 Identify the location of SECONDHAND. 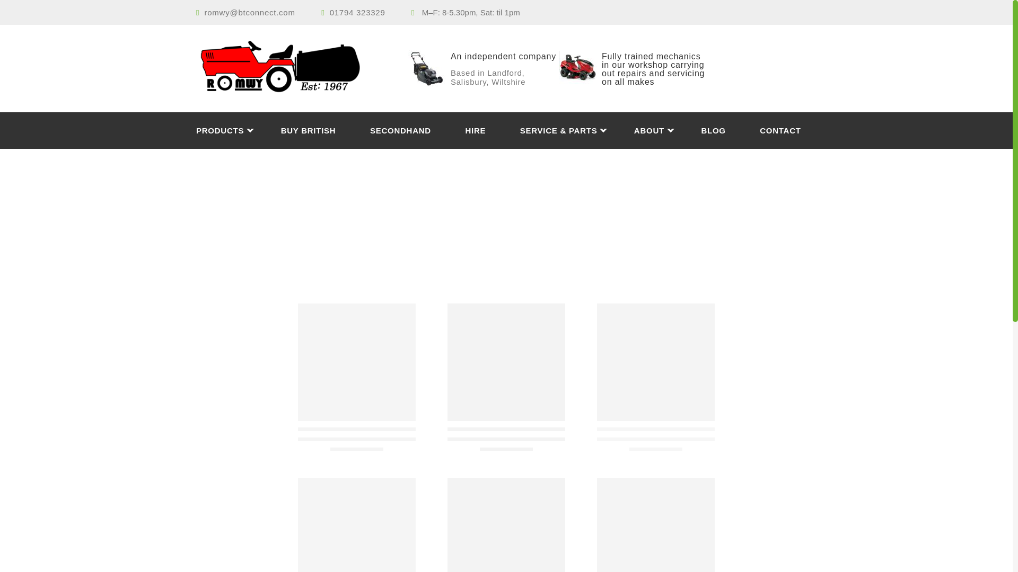
(417, 130).